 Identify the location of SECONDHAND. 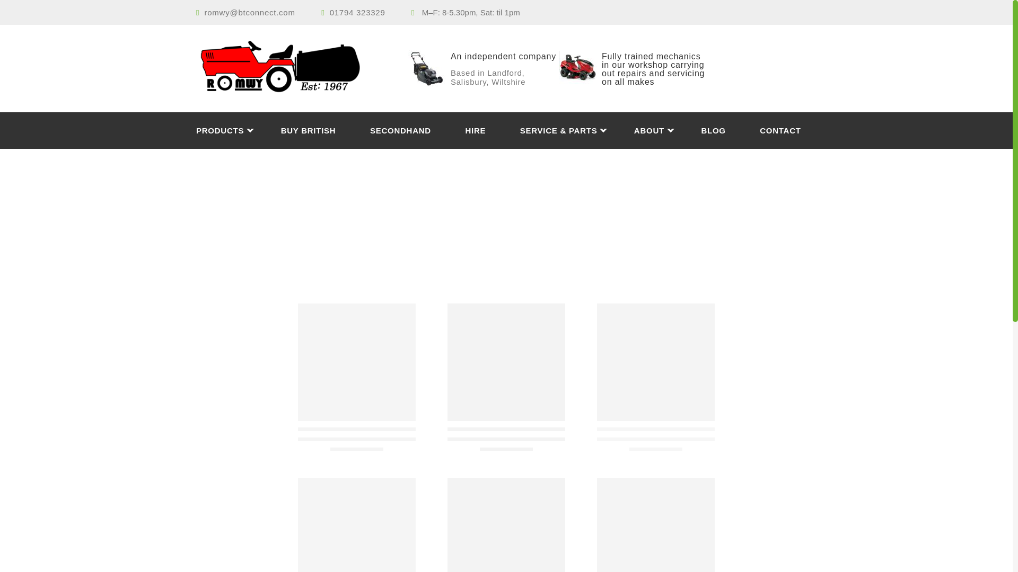
(417, 130).